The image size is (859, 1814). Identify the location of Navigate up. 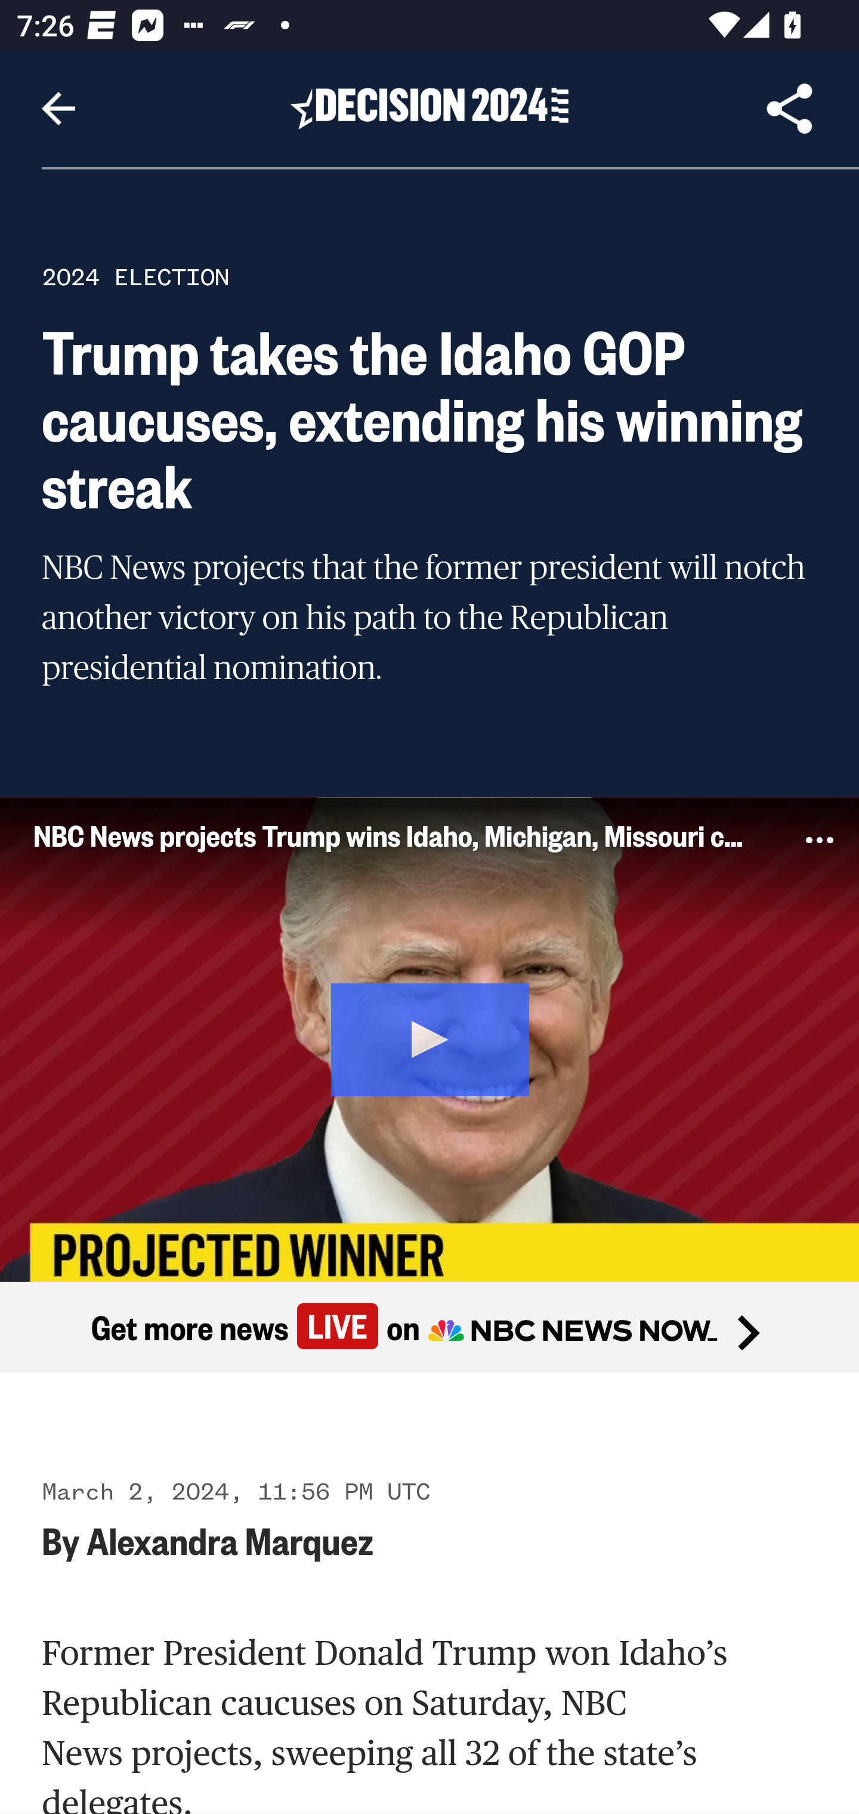
(58, 109).